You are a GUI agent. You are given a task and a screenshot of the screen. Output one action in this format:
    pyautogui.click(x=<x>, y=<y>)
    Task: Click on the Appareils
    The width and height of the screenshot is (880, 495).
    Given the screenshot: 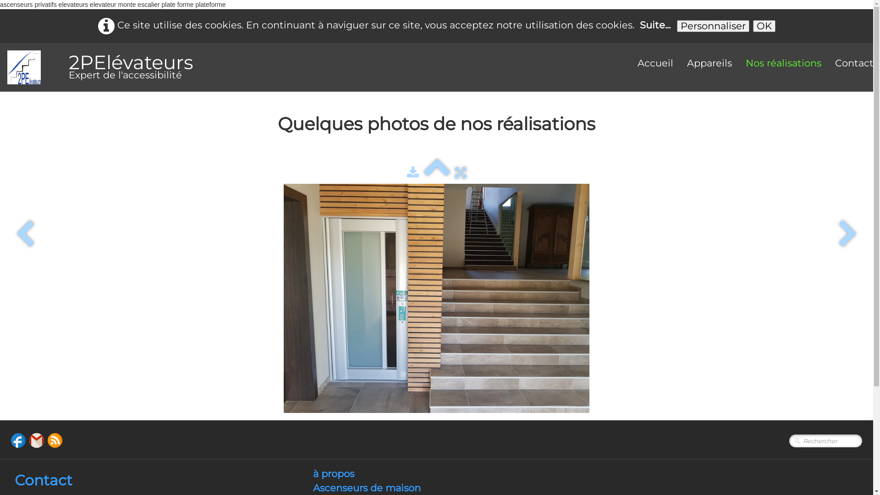 What is the action you would take?
    pyautogui.click(x=709, y=63)
    